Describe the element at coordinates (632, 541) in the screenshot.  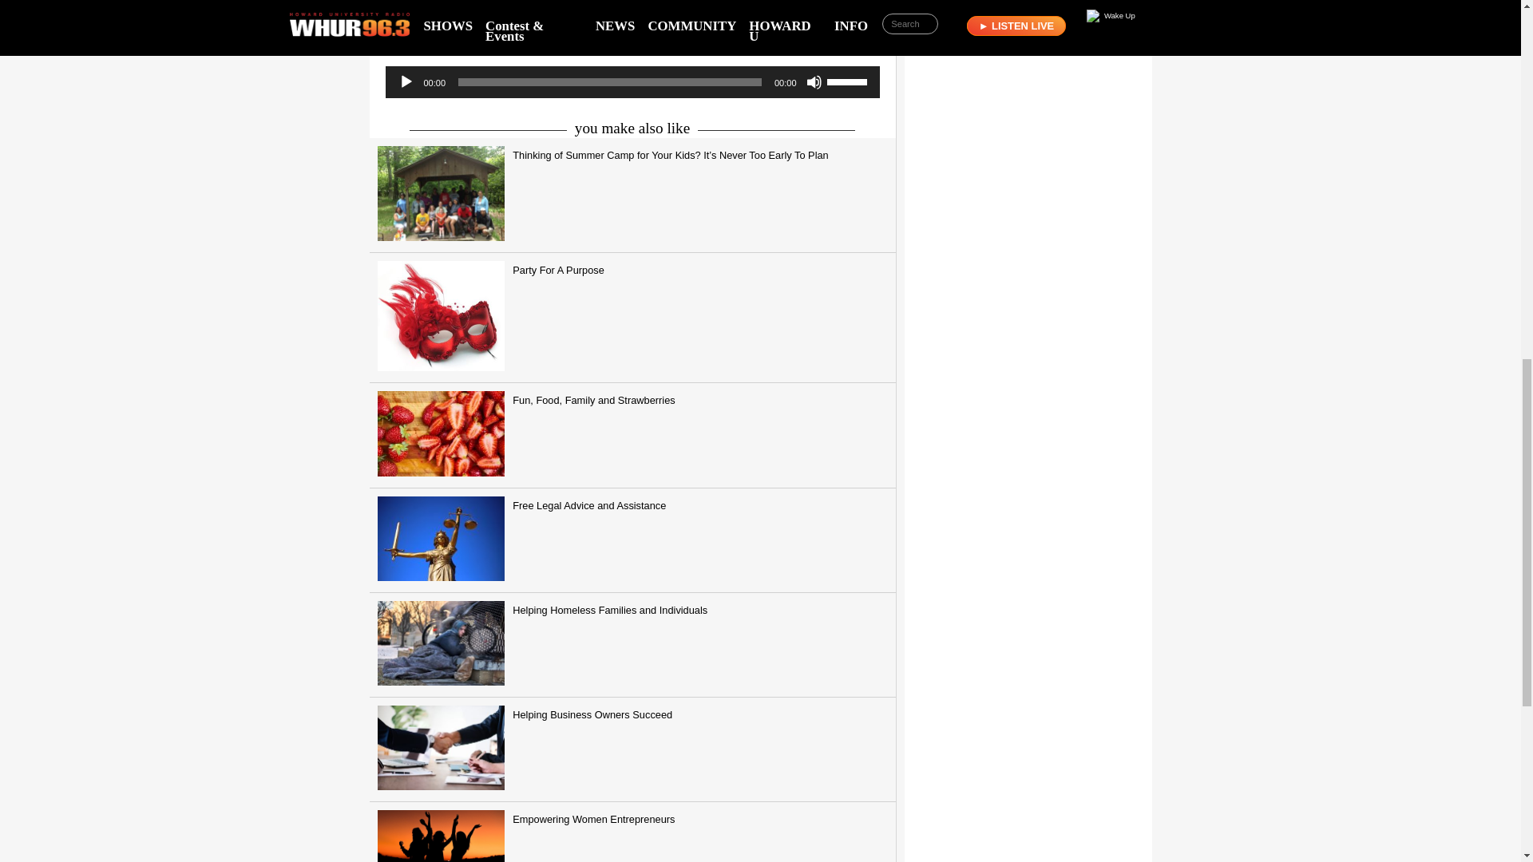
I see `Free Legal Advice and Assistance` at that location.